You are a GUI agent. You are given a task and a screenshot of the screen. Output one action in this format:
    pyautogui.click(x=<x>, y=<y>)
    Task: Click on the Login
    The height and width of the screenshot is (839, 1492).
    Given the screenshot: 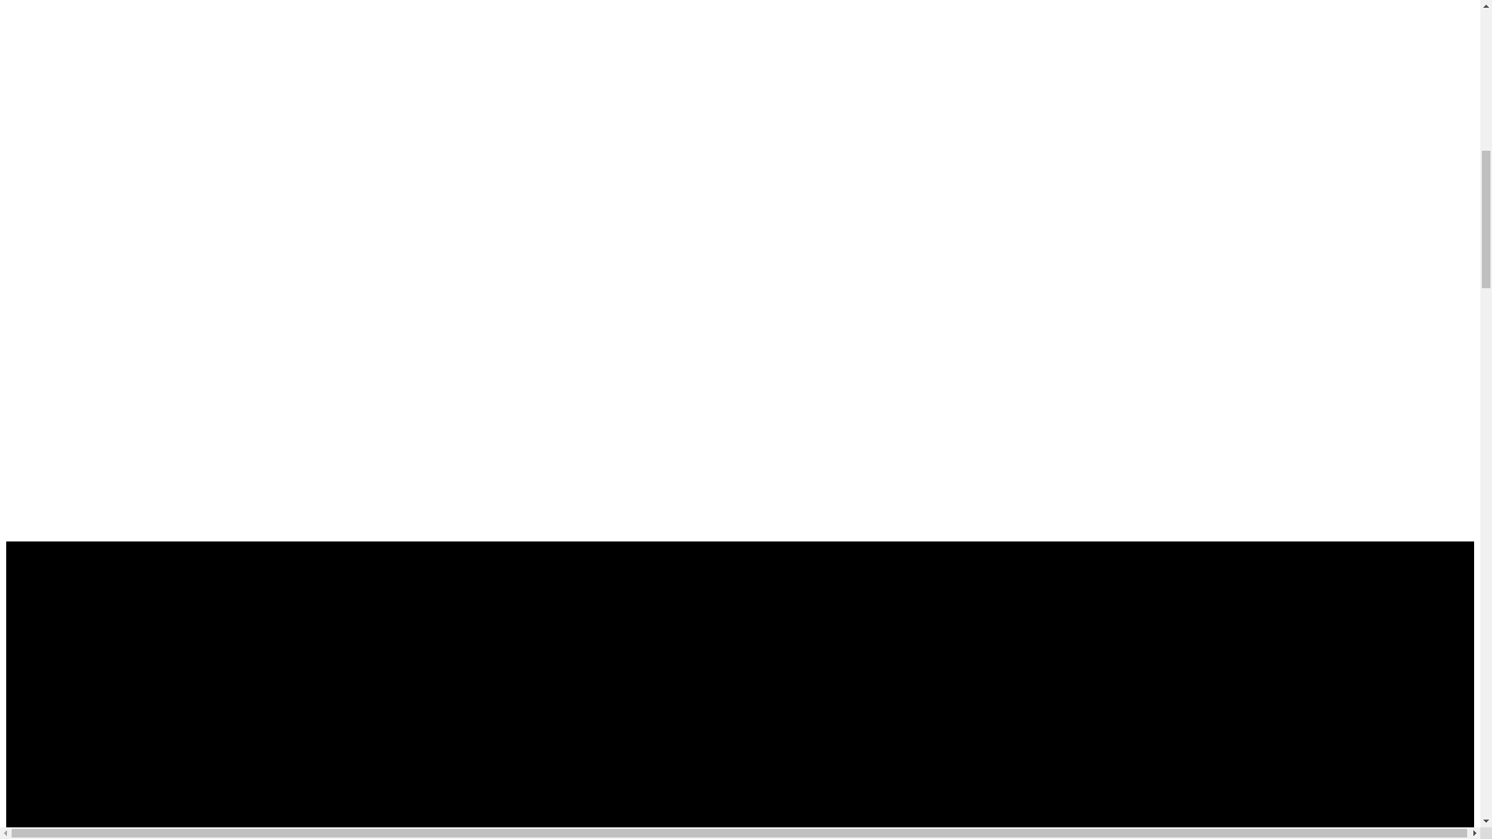 What is the action you would take?
    pyautogui.click(x=25, y=610)
    